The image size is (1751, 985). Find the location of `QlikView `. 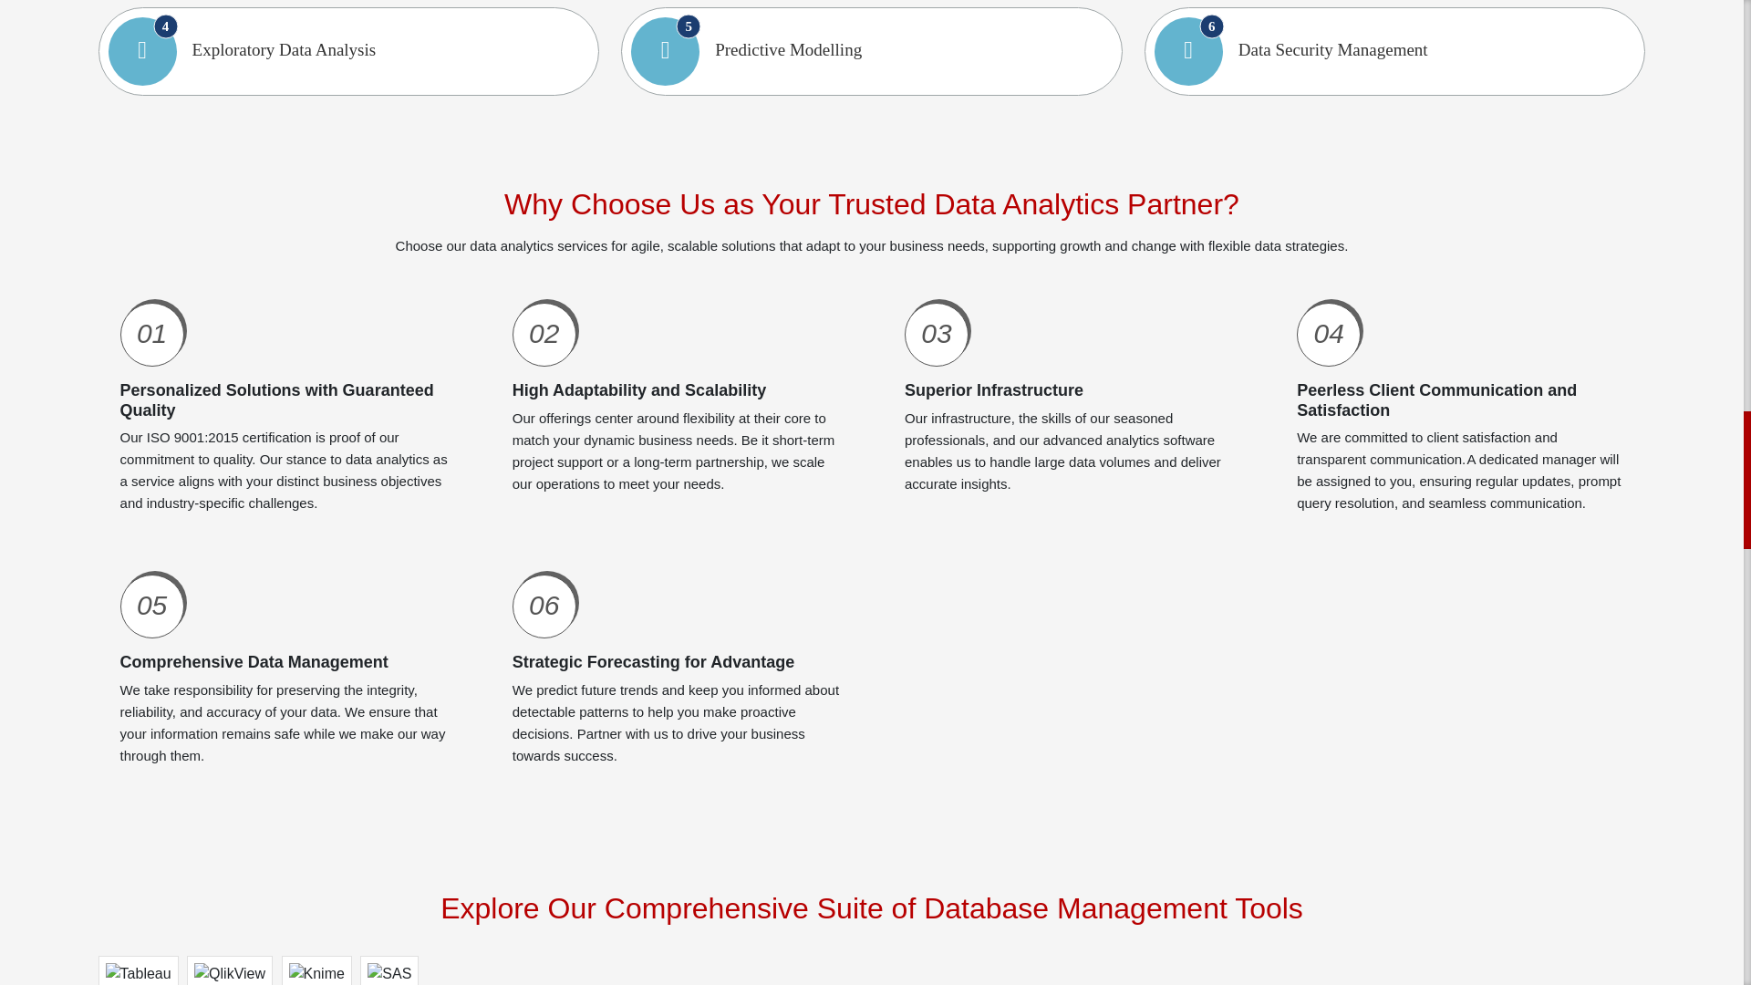

QlikView  is located at coordinates (230, 970).